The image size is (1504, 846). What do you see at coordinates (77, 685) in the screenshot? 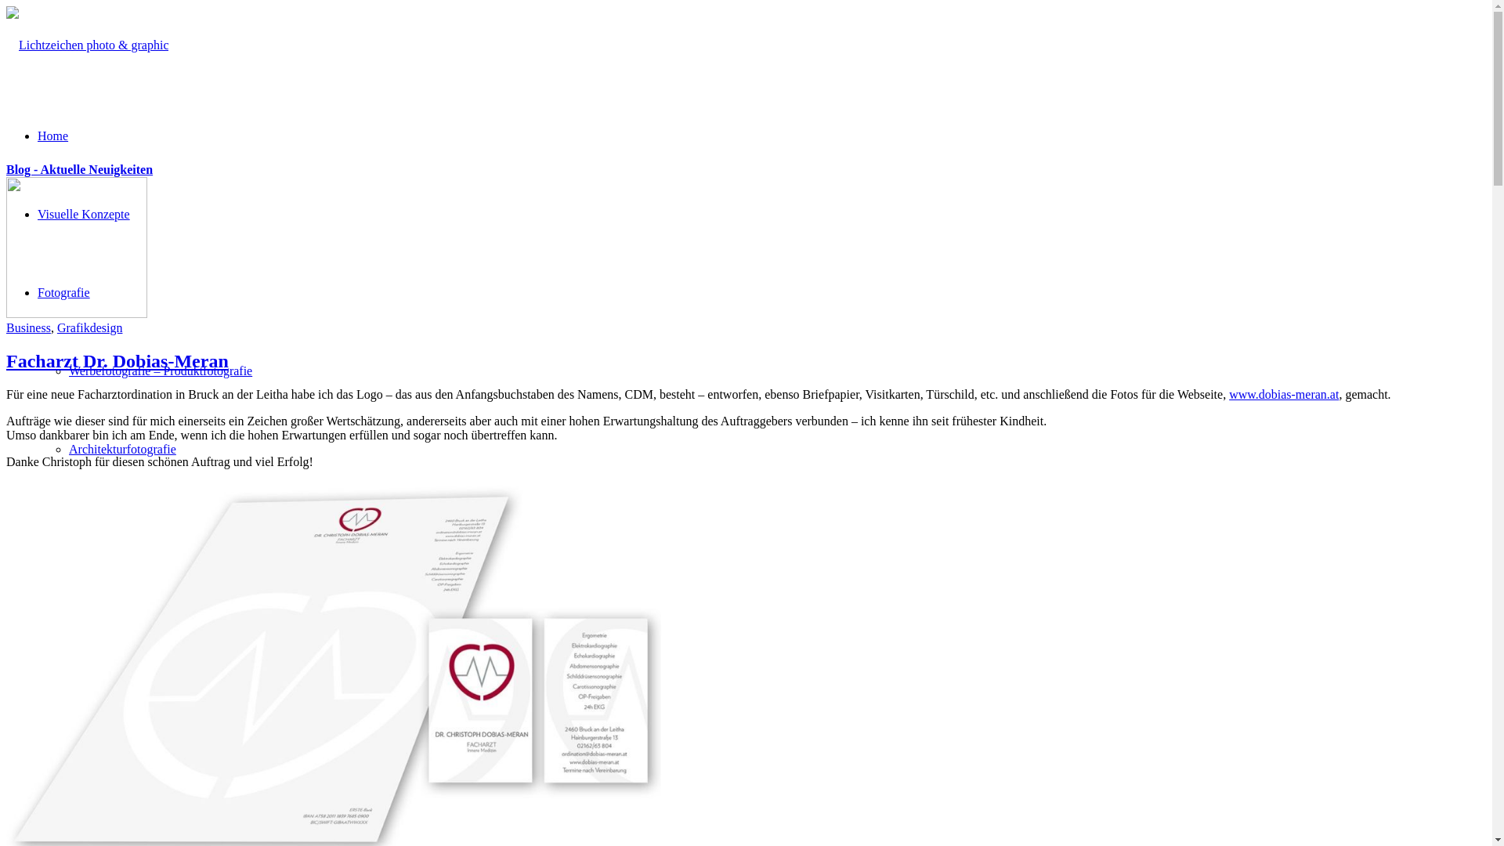
I see `USP-Fotografie` at bounding box center [77, 685].